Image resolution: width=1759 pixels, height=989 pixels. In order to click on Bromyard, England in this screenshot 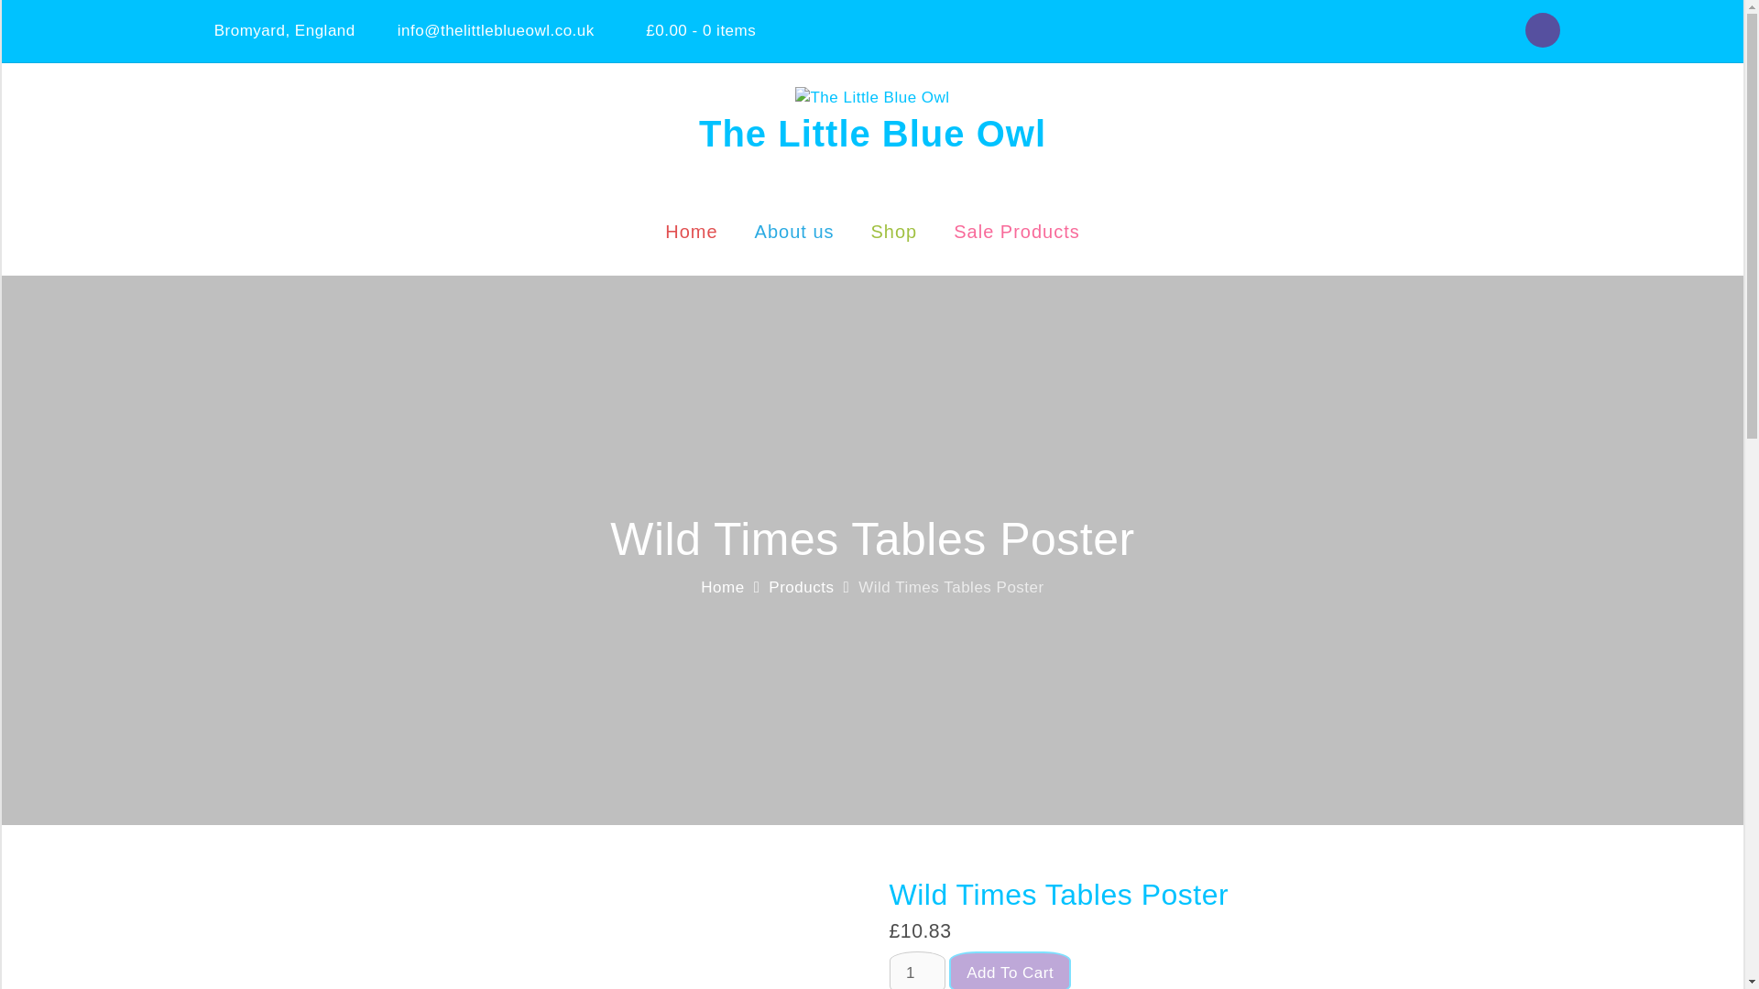, I will do `click(284, 30)`.